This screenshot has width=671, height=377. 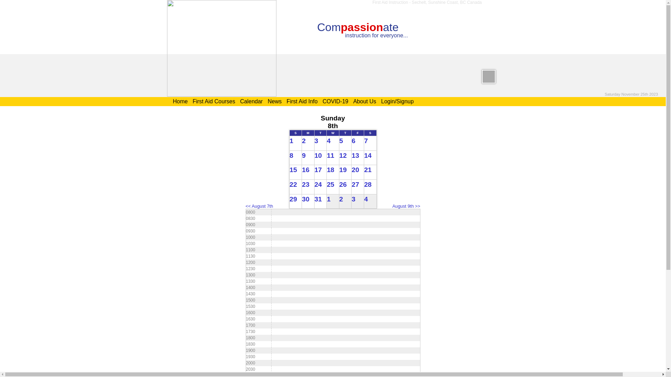 I want to click on 28, so click(x=368, y=184).